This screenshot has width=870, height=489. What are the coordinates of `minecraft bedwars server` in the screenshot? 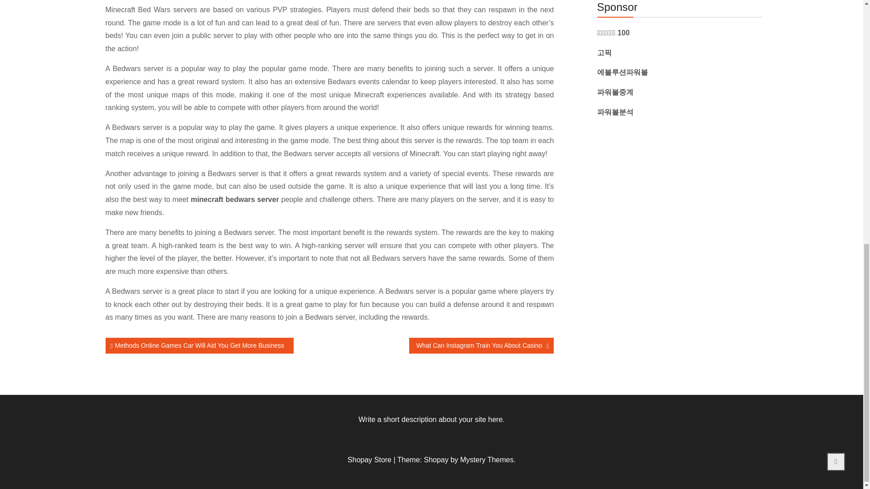 It's located at (235, 199).